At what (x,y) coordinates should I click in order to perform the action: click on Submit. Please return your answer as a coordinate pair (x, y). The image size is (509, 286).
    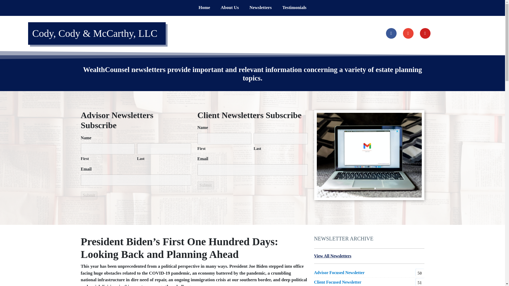
    Looking at the image, I should click on (89, 195).